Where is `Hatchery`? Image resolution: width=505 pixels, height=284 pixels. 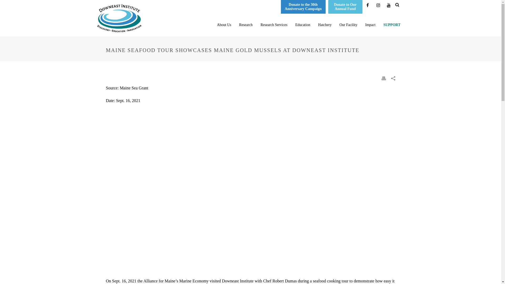 Hatchery is located at coordinates (325, 22).